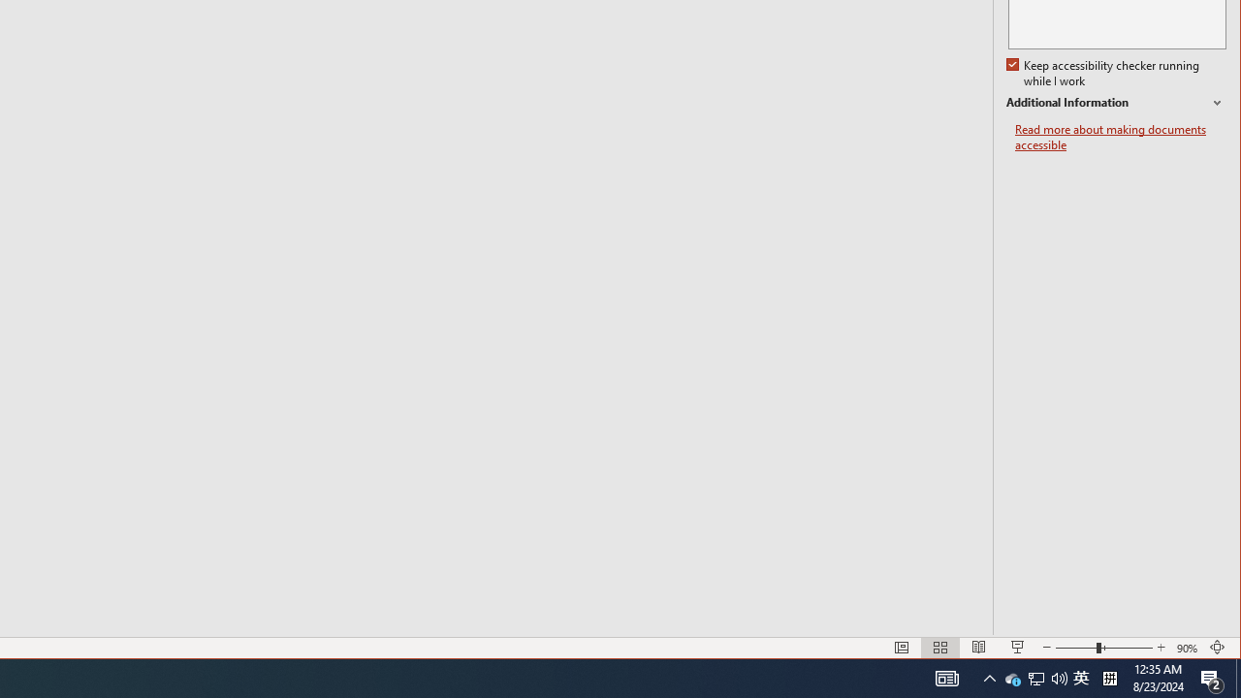 The width and height of the screenshot is (1241, 698). What do you see at coordinates (1189, 648) in the screenshot?
I see `Zoom 90%` at bounding box center [1189, 648].